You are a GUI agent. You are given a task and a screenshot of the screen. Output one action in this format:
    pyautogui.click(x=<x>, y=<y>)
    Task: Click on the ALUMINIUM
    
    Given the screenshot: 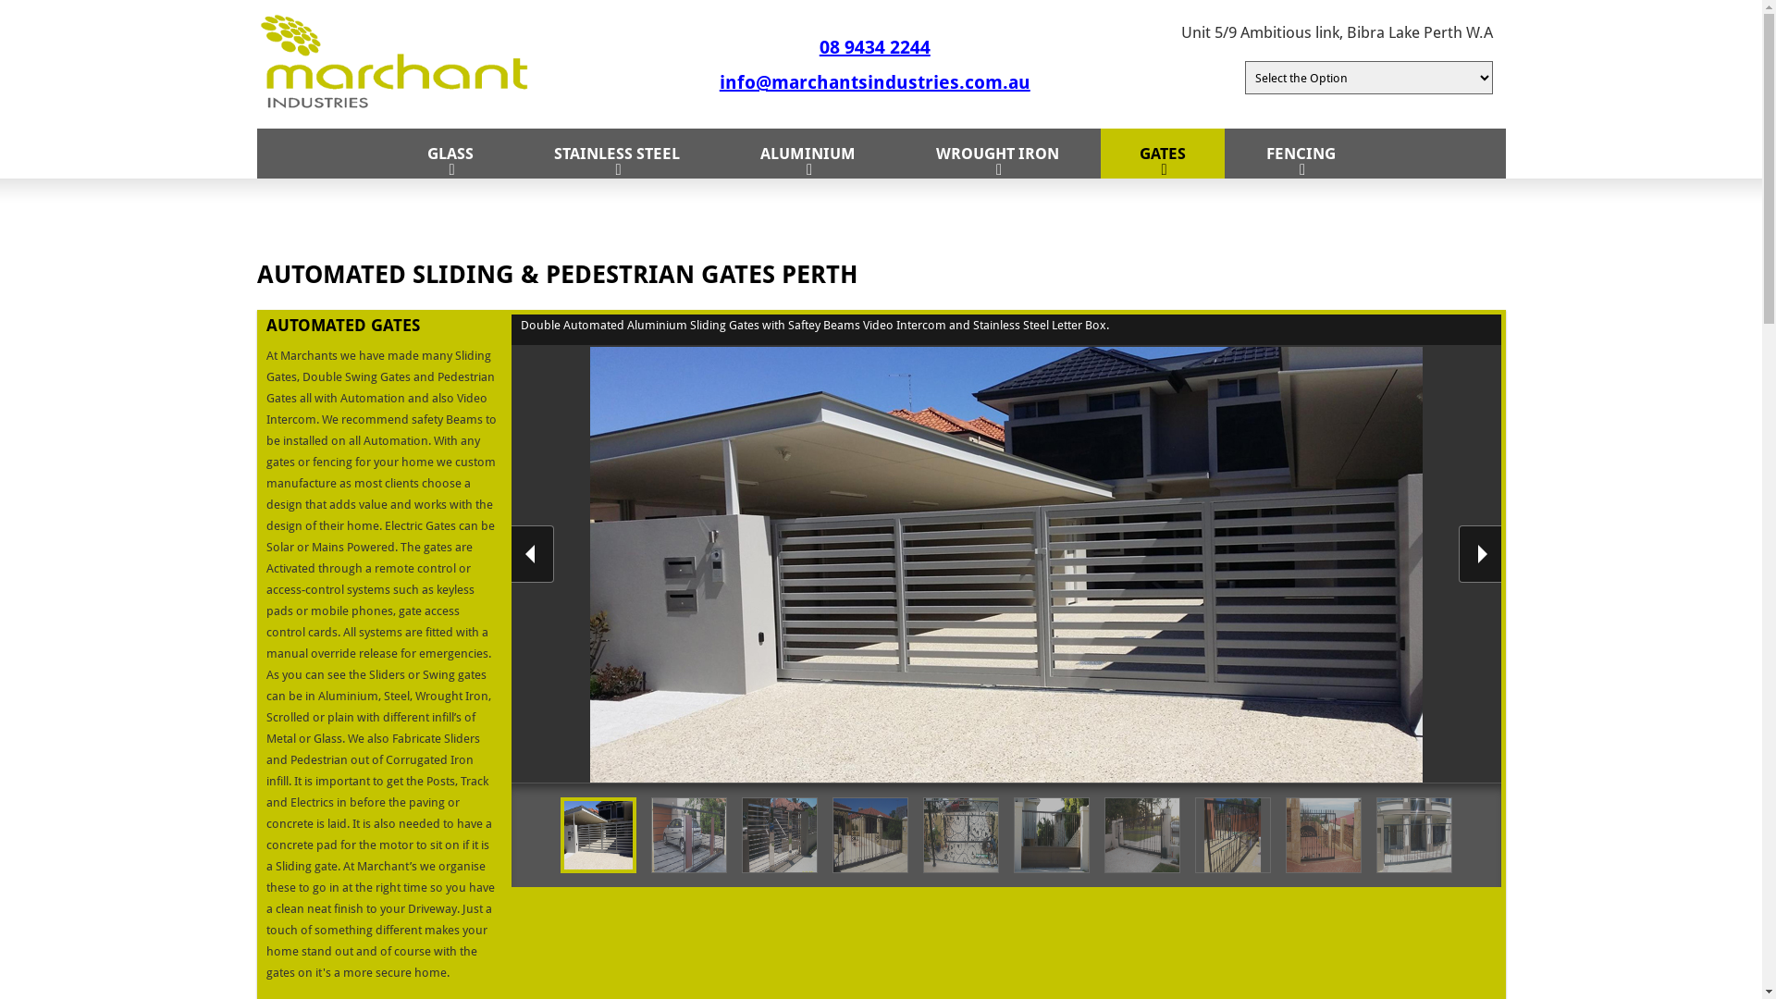 What is the action you would take?
    pyautogui.click(x=808, y=154)
    